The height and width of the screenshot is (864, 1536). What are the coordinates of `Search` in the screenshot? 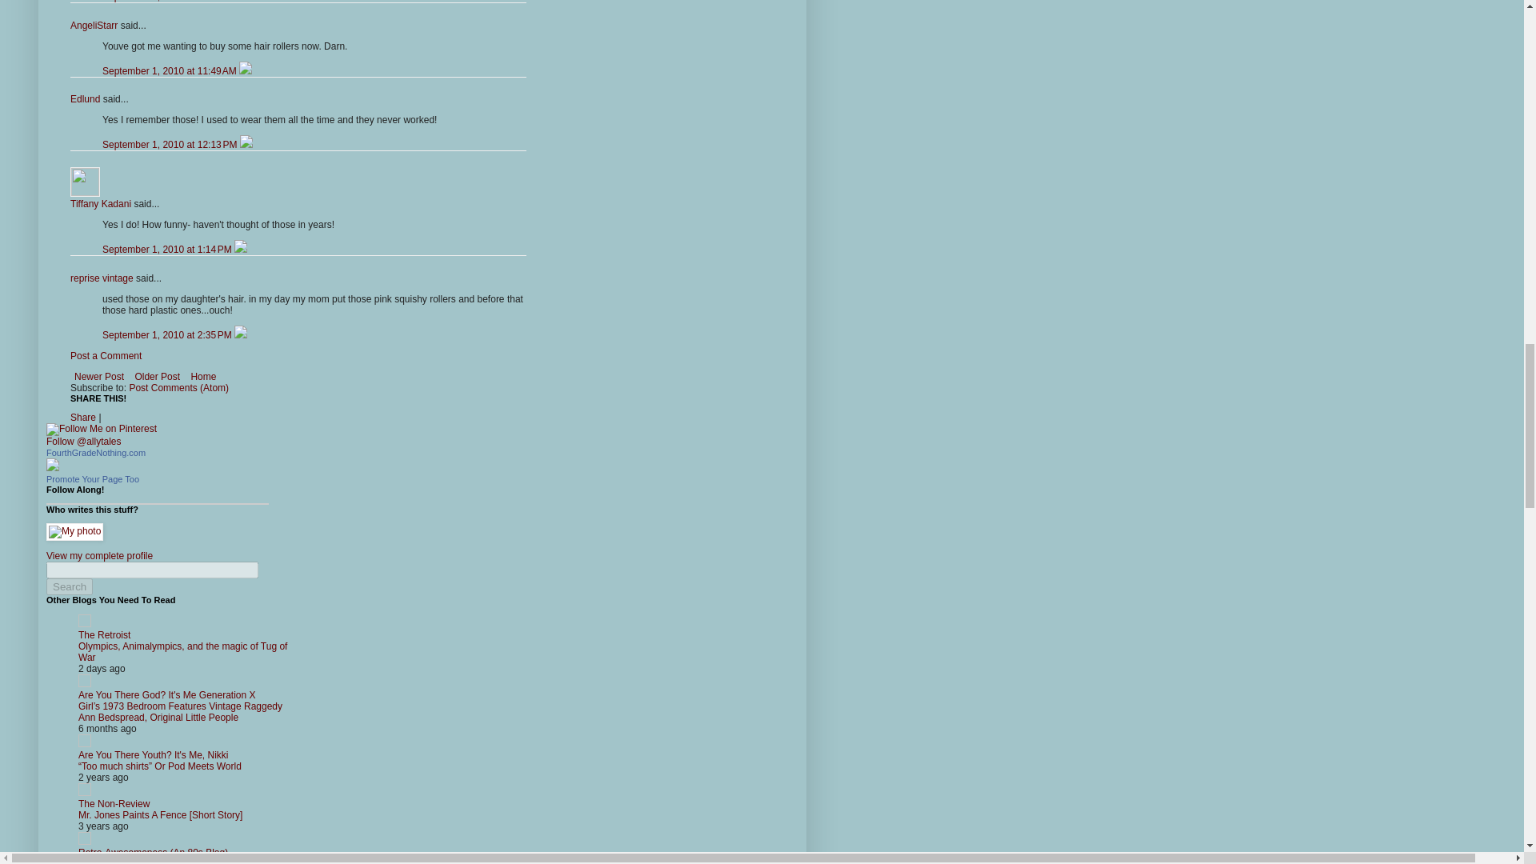 It's located at (69, 586).